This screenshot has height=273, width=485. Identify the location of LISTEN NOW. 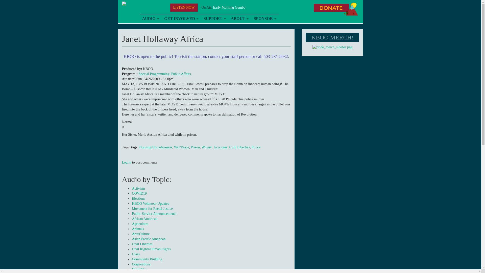
(184, 8).